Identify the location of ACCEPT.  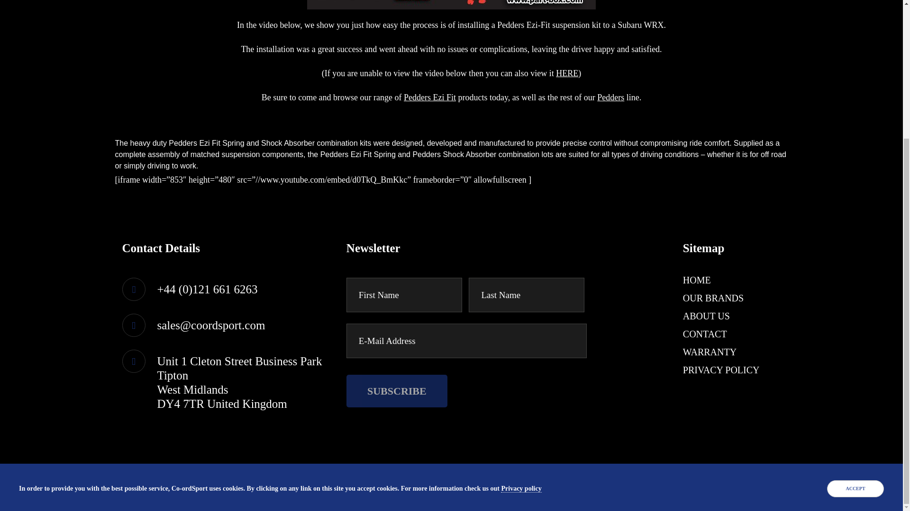
(855, 305).